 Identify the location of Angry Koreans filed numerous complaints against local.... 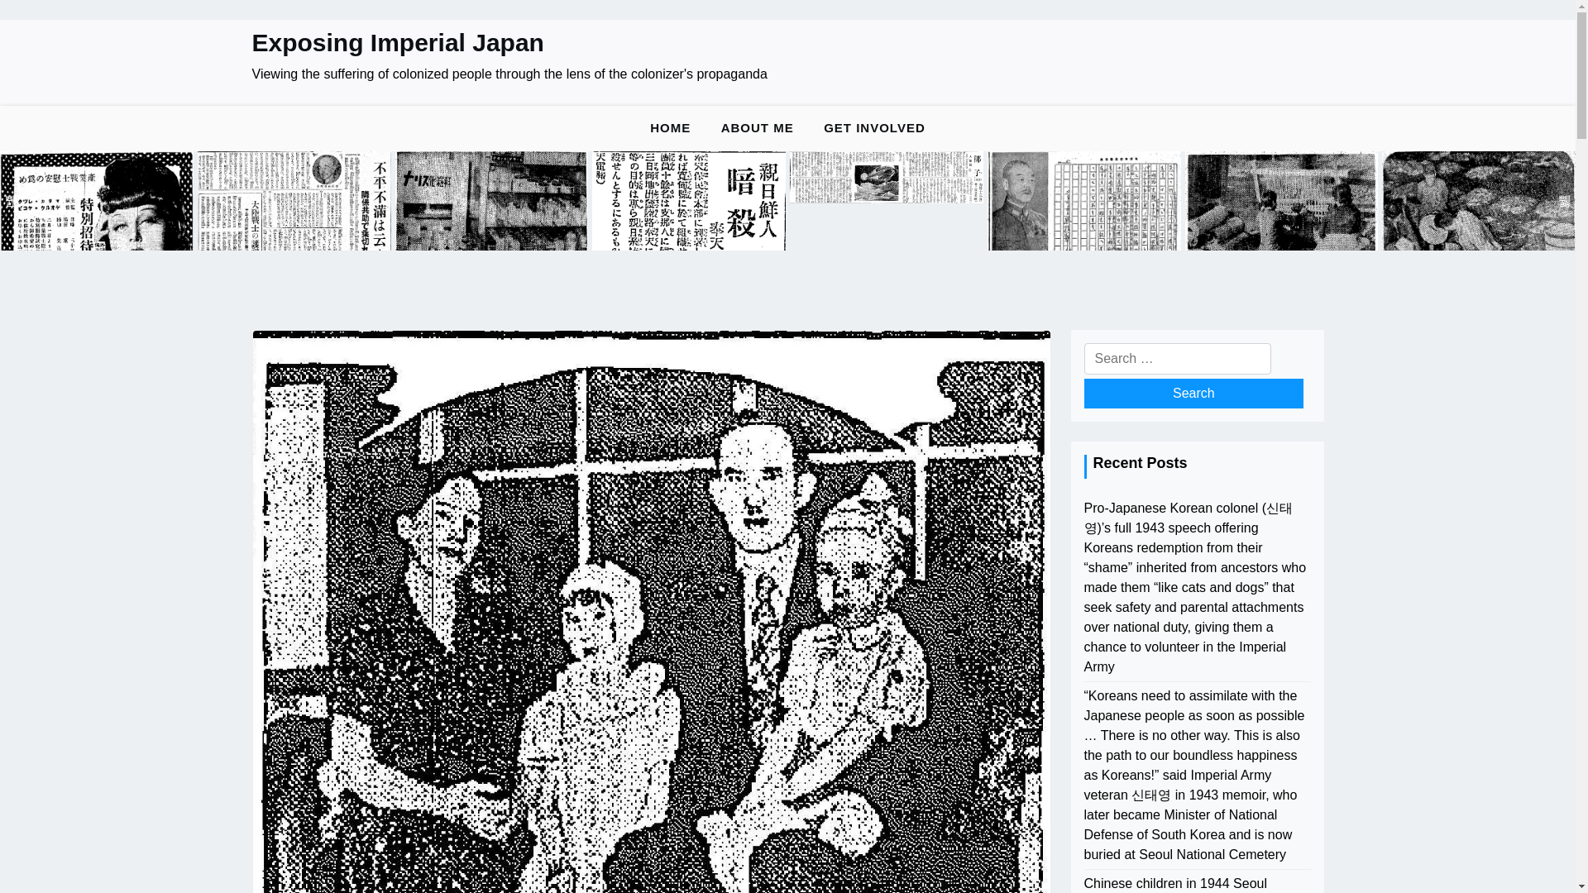
(294, 202).